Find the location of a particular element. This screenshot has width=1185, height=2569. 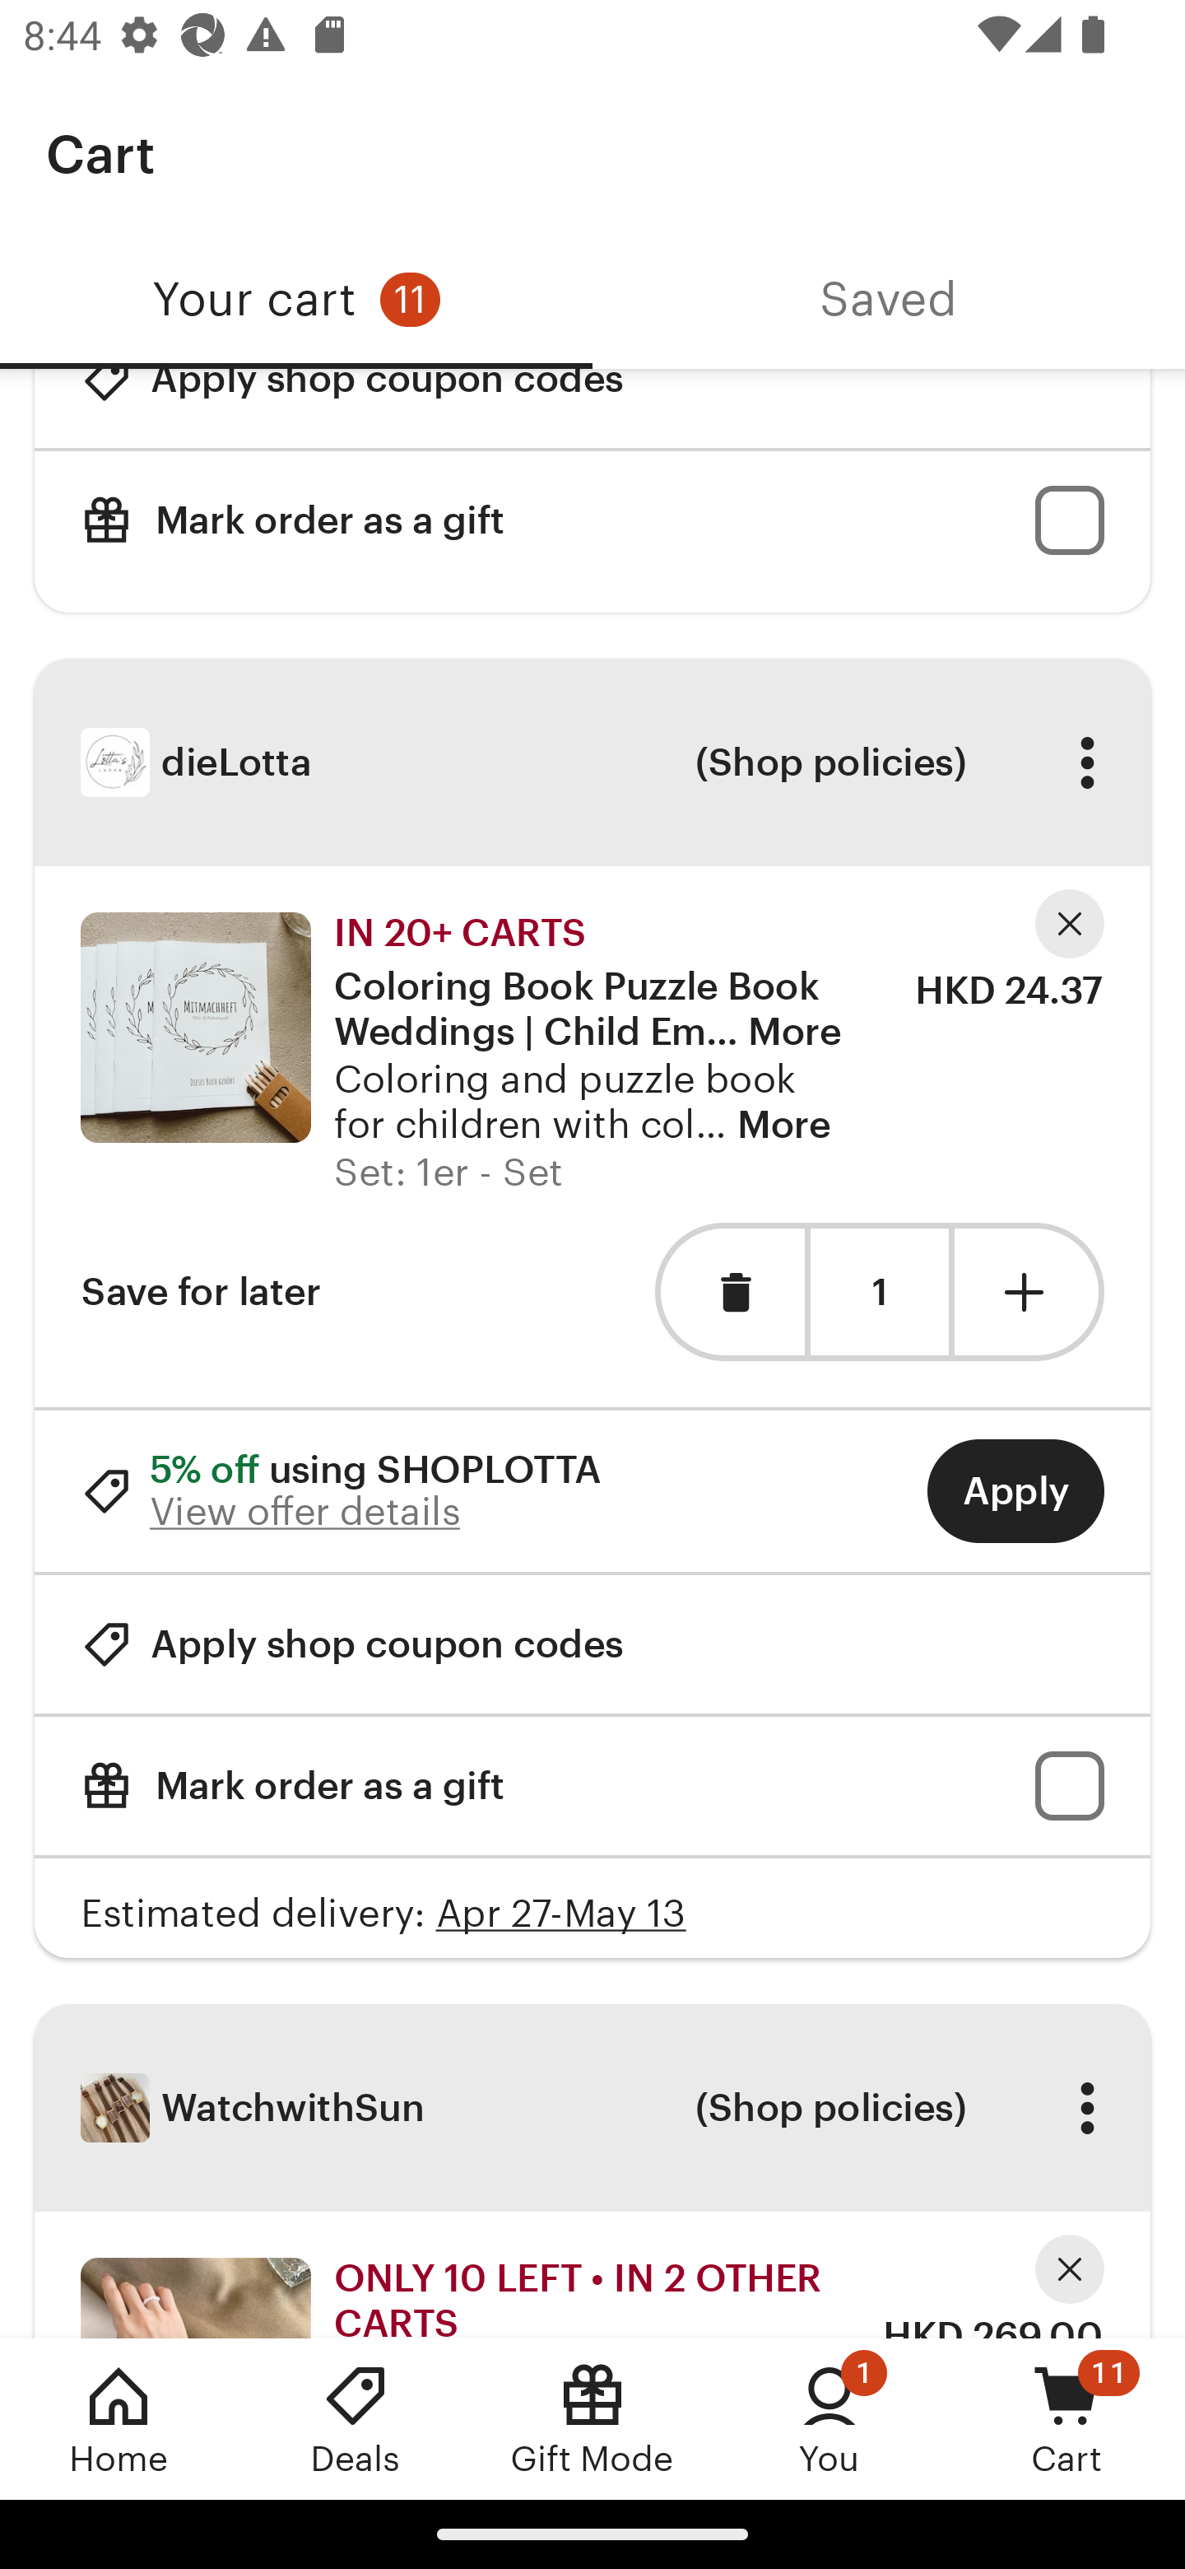

Gift Mode is located at coordinates (592, 2418).